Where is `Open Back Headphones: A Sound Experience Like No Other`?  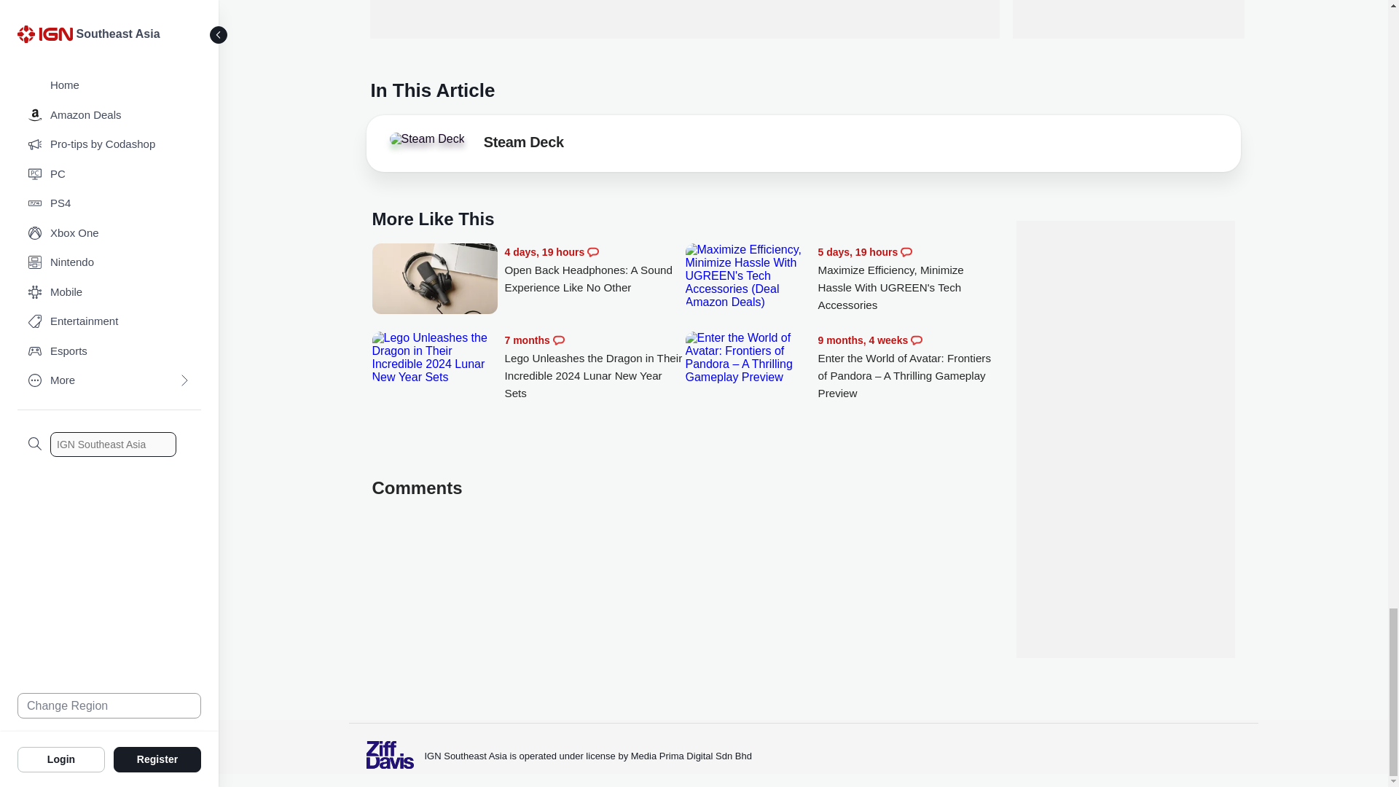 Open Back Headphones: A Sound Experience Like No Other is located at coordinates (434, 280).